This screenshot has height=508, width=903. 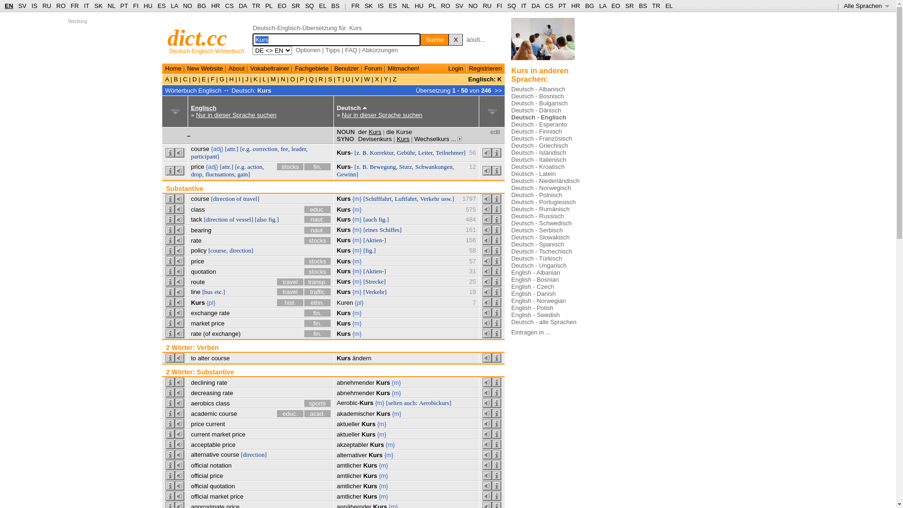 I want to click on stocks, so click(x=317, y=272).